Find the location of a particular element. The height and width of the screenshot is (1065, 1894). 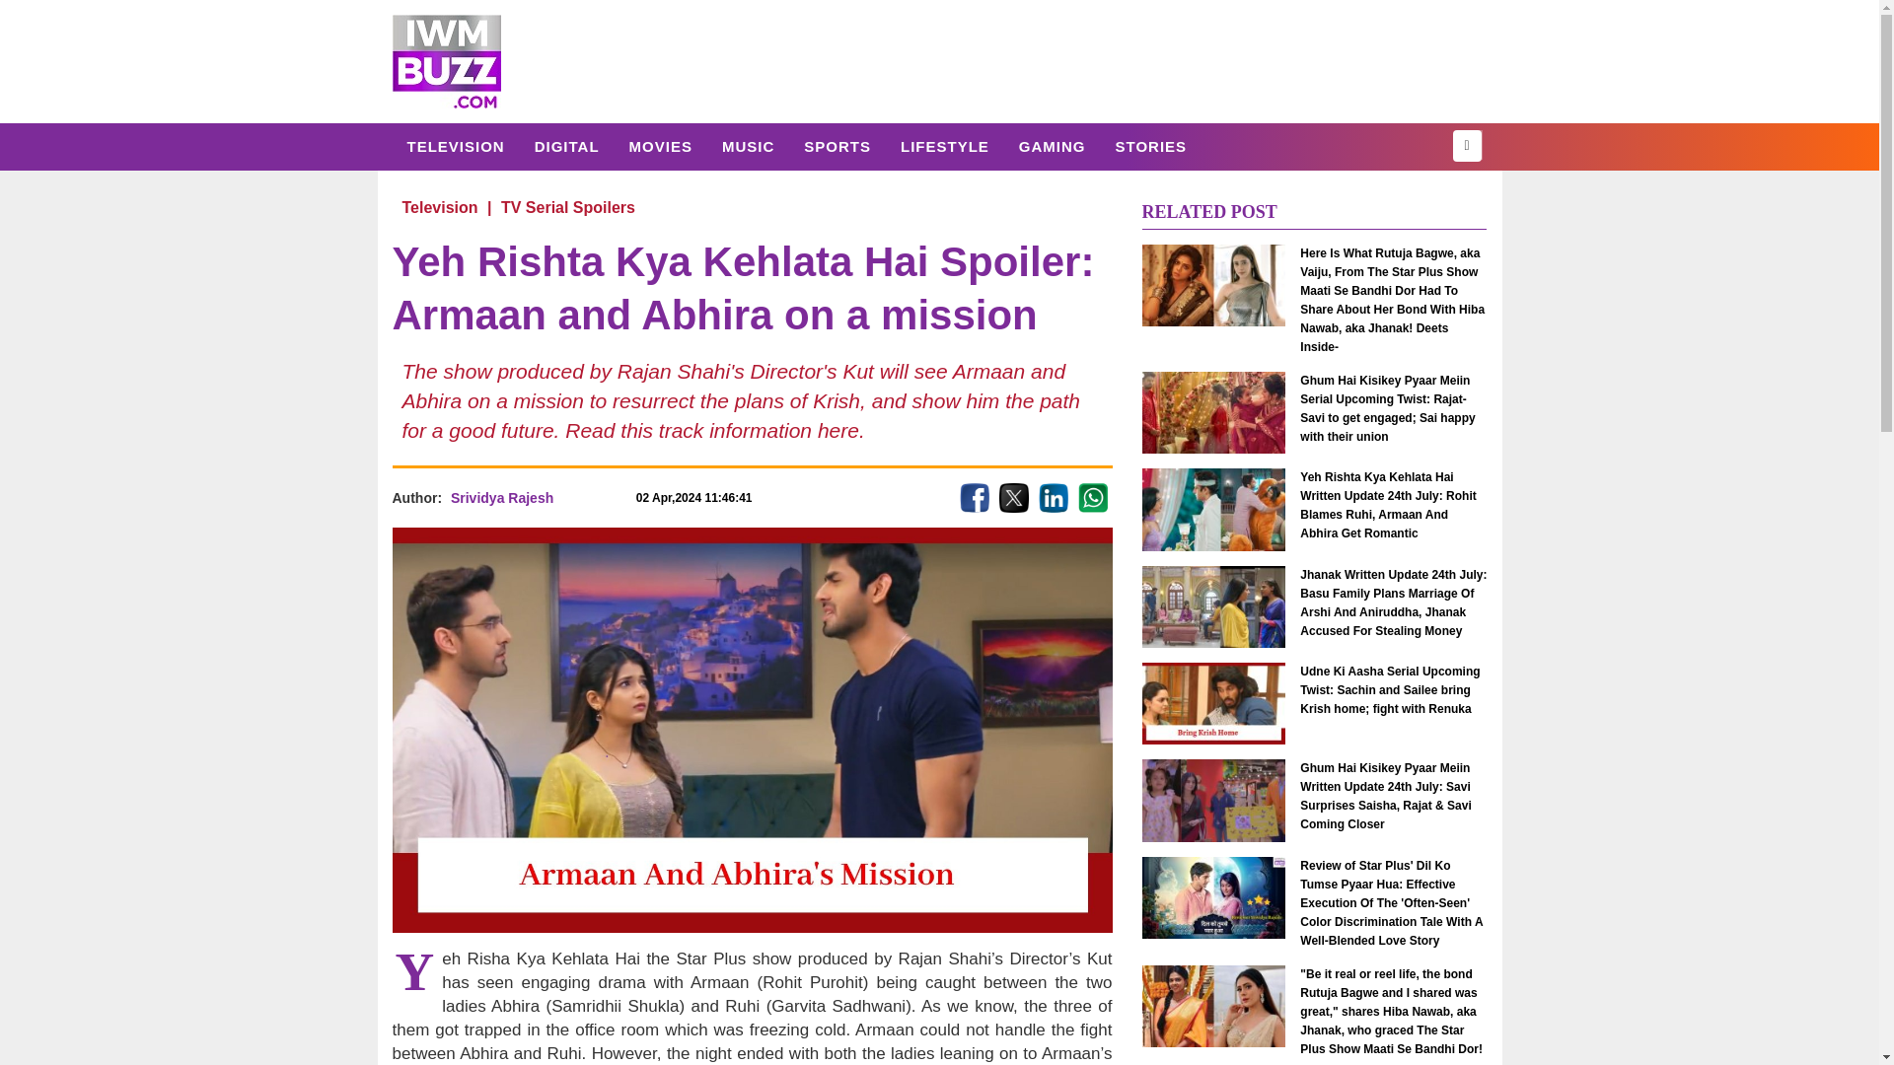

SPORTS is located at coordinates (838, 146).